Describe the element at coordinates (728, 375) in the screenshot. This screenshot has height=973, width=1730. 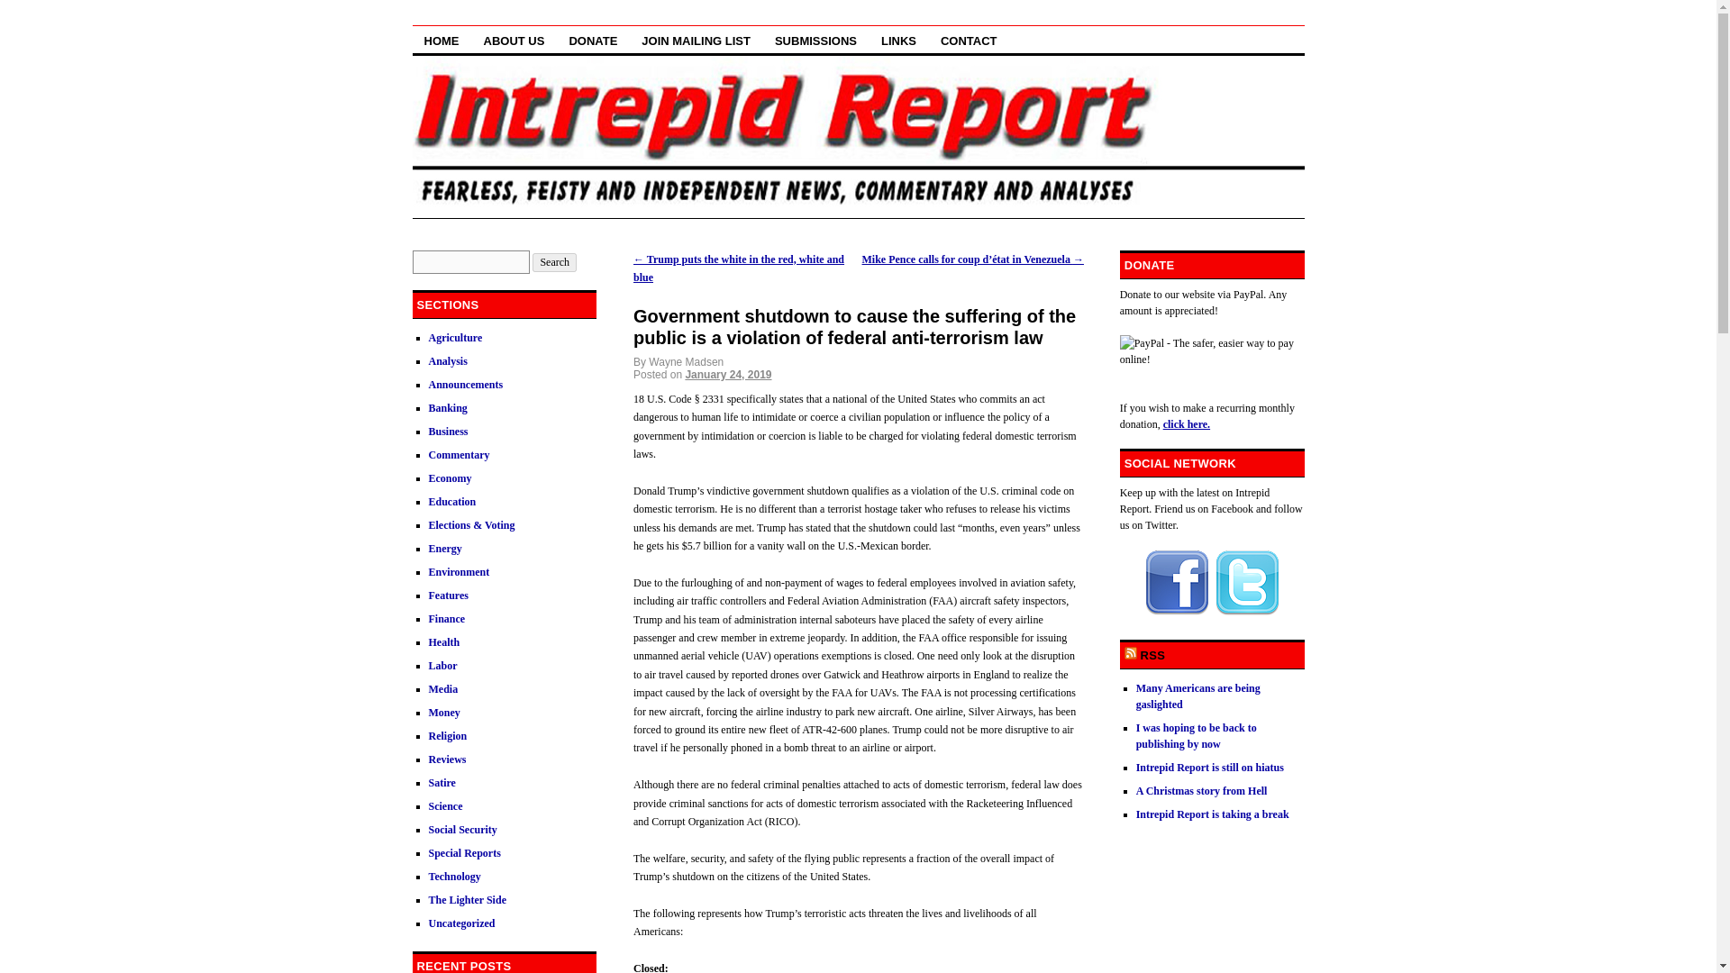
I see `12:10 am` at that location.